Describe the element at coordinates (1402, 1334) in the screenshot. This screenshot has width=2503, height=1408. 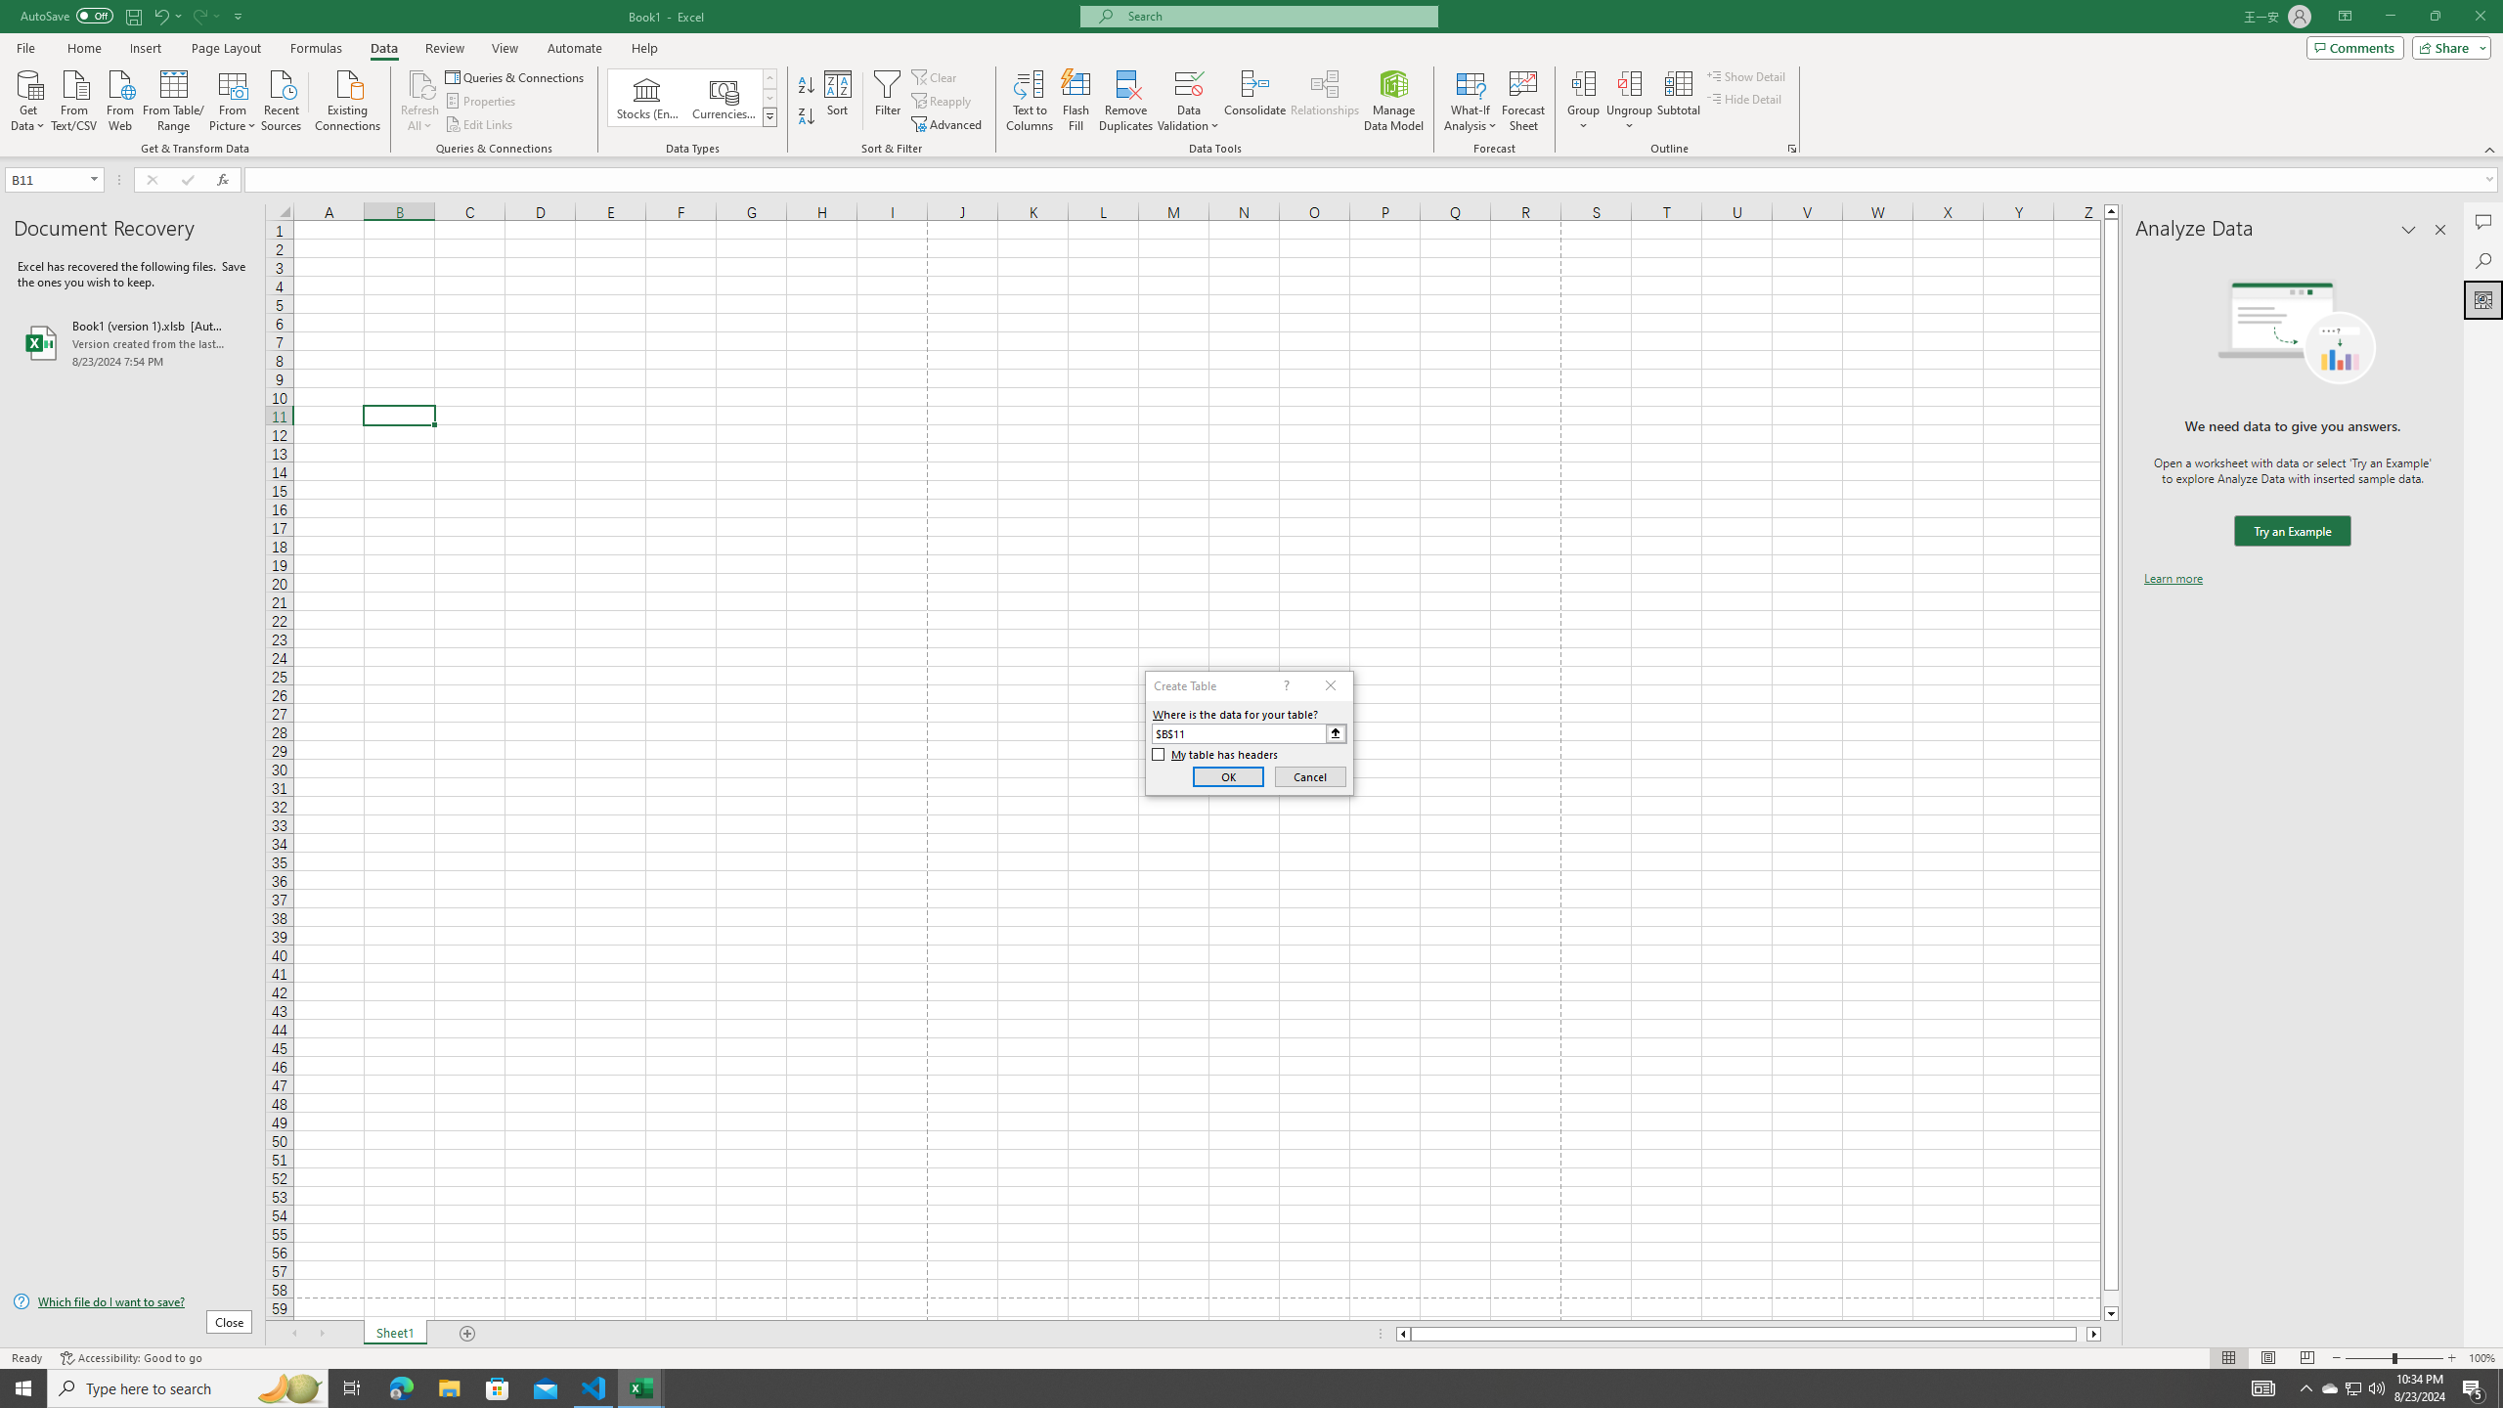
I see `Column left` at that location.